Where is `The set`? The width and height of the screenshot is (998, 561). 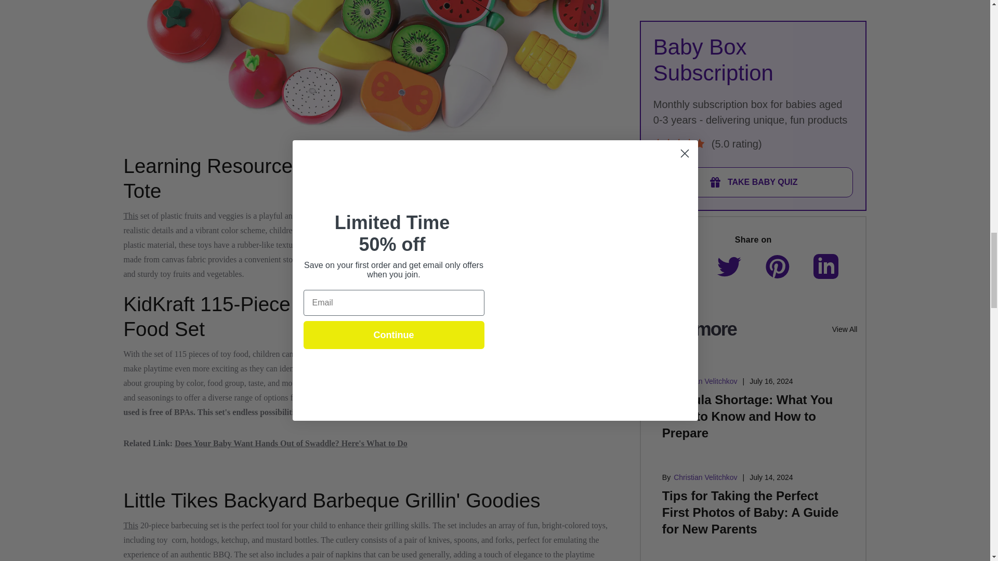
The set is located at coordinates (315, 383).